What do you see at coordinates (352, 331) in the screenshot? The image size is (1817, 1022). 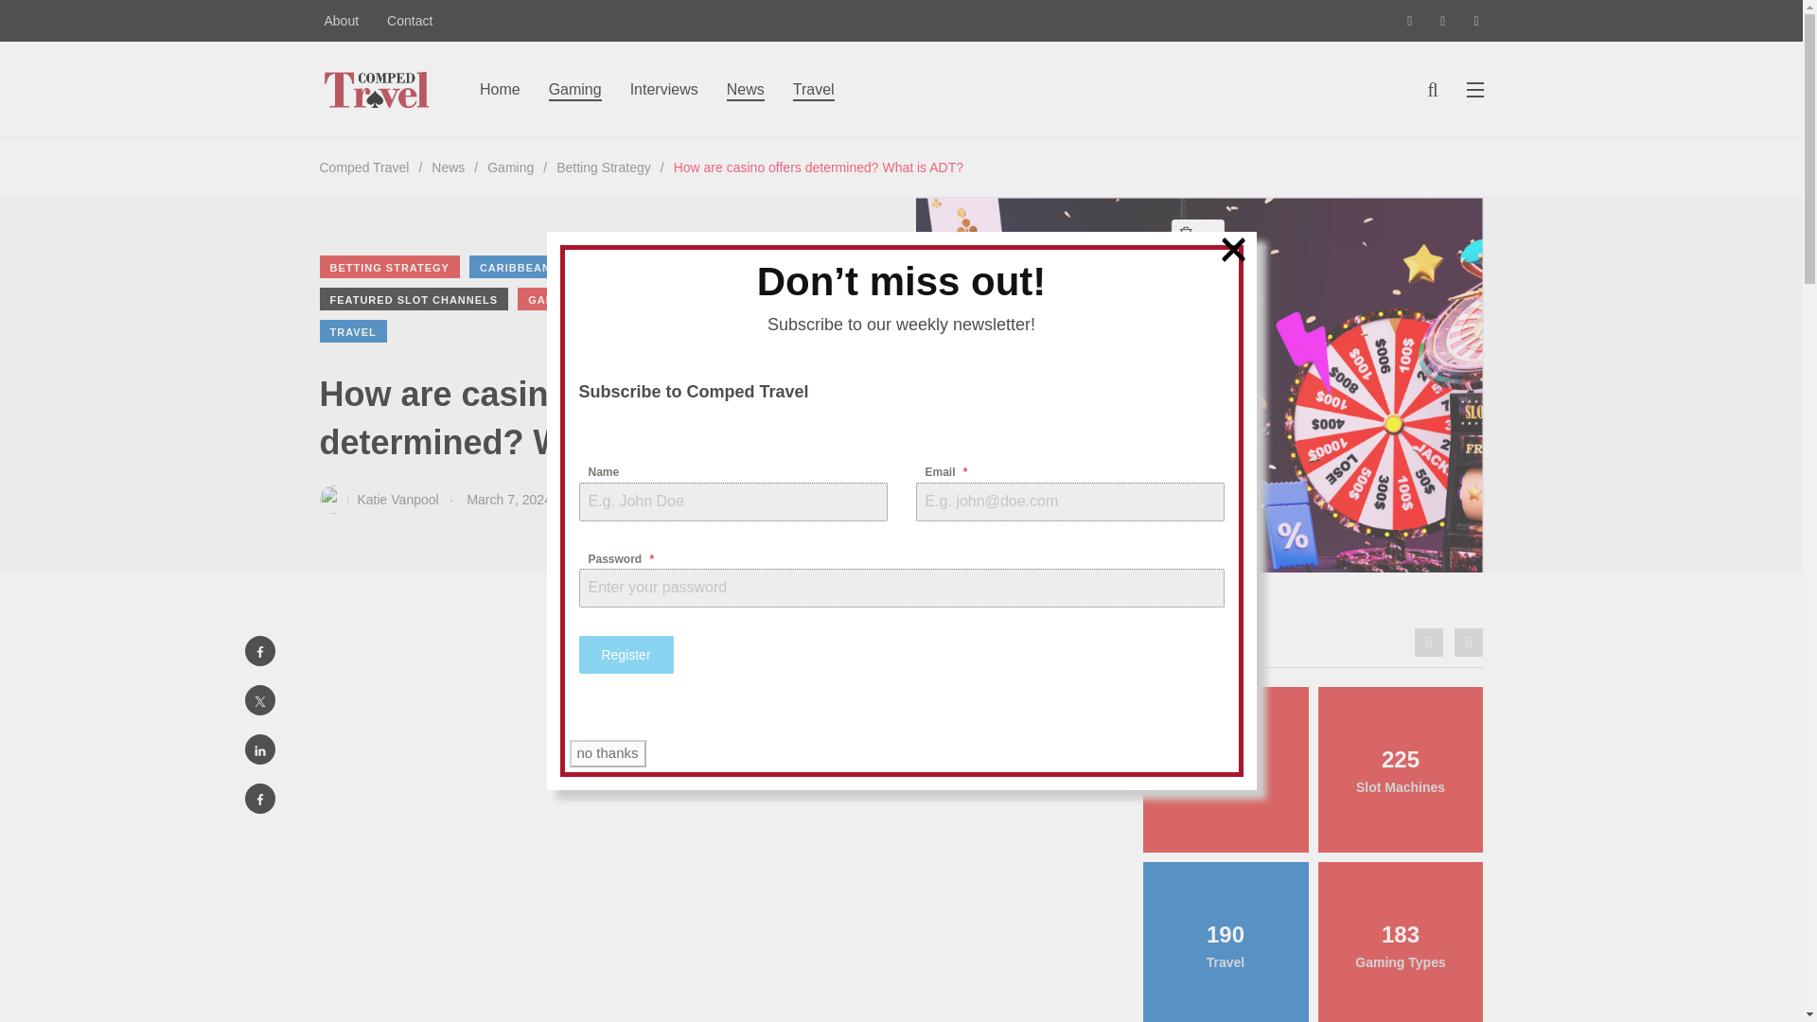 I see `TRAVEL` at bounding box center [352, 331].